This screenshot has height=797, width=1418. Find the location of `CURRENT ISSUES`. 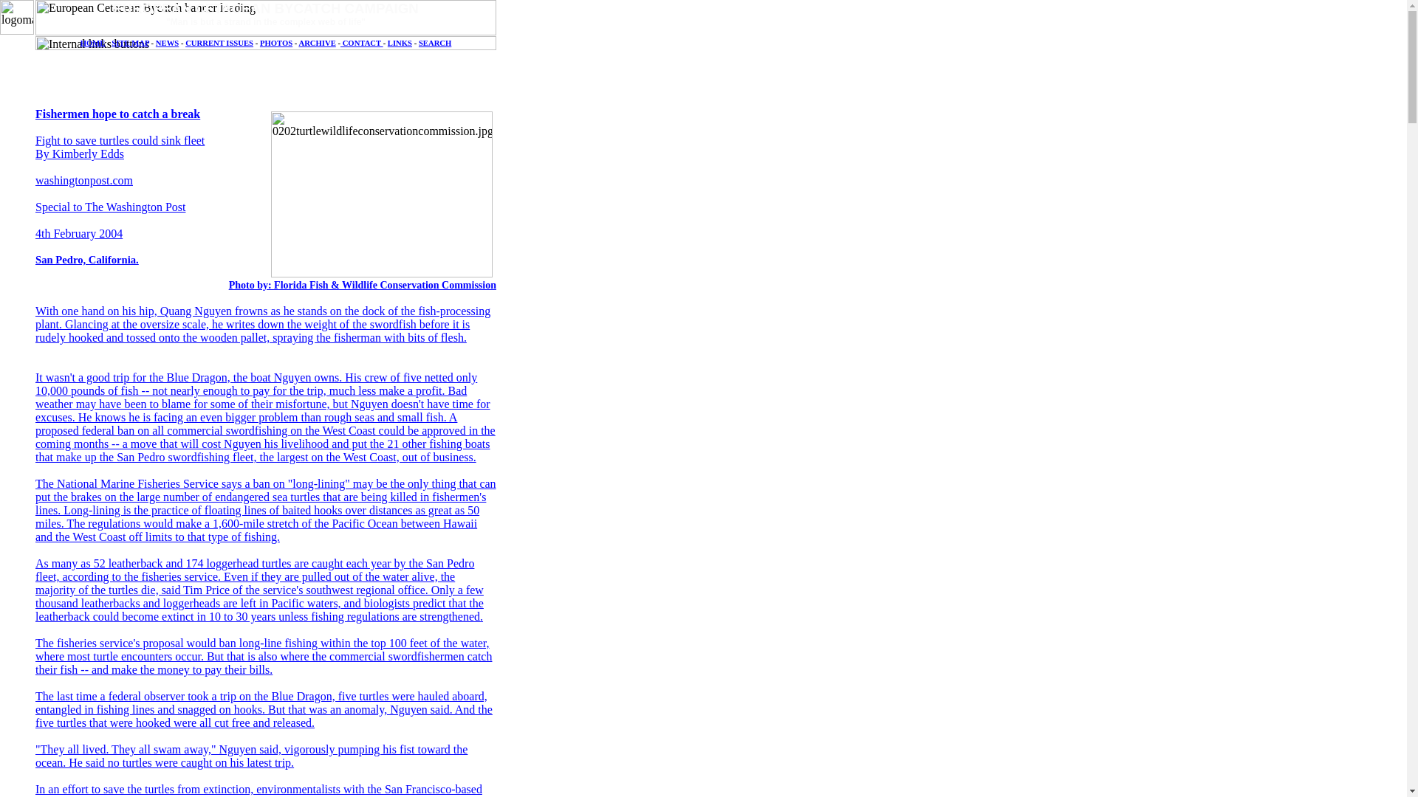

CURRENT ISSUES is located at coordinates (219, 43).